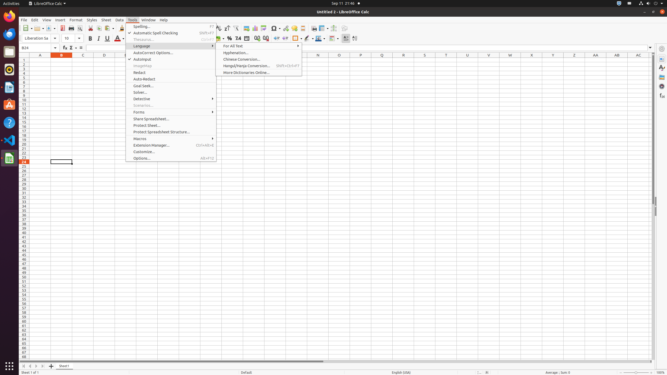 The image size is (667, 375). What do you see at coordinates (120, 20) in the screenshot?
I see `Data` at bounding box center [120, 20].